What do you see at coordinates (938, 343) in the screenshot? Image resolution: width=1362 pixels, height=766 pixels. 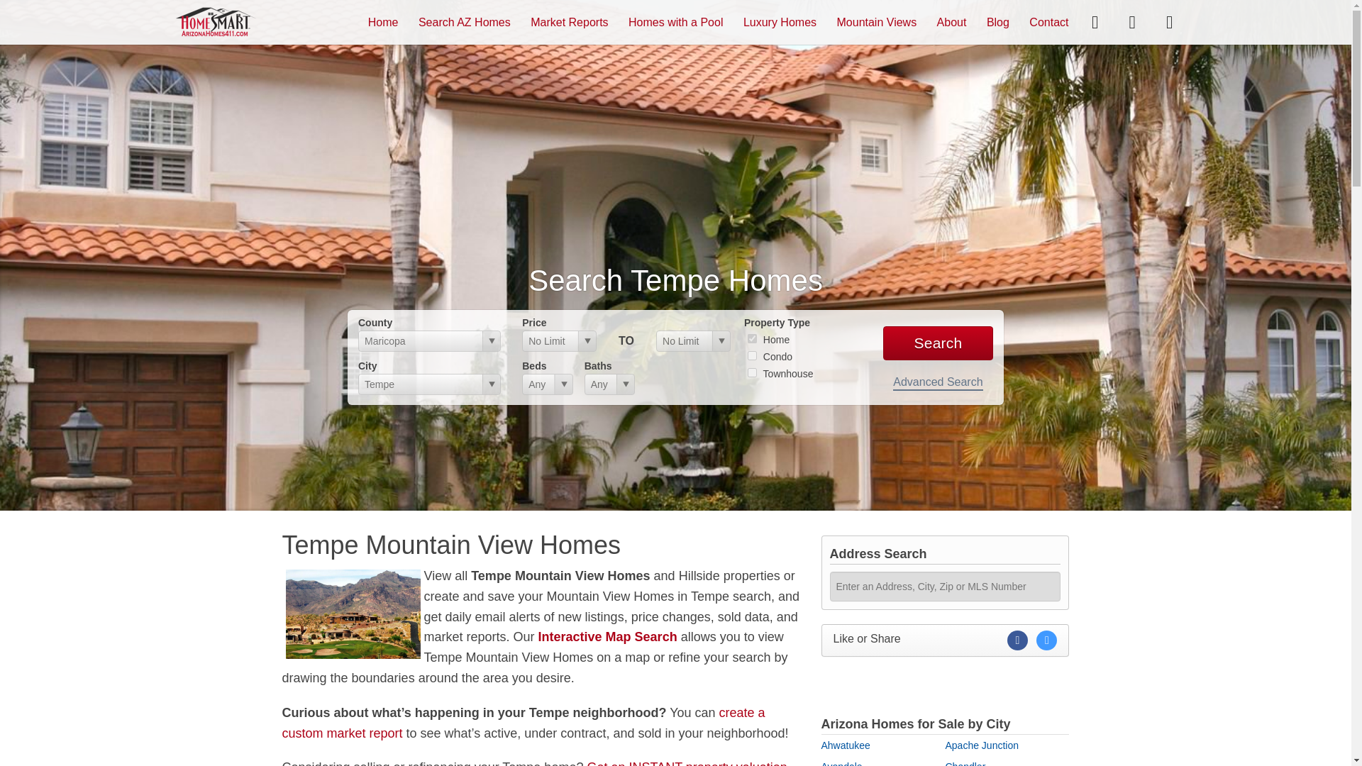 I see `Search` at bounding box center [938, 343].